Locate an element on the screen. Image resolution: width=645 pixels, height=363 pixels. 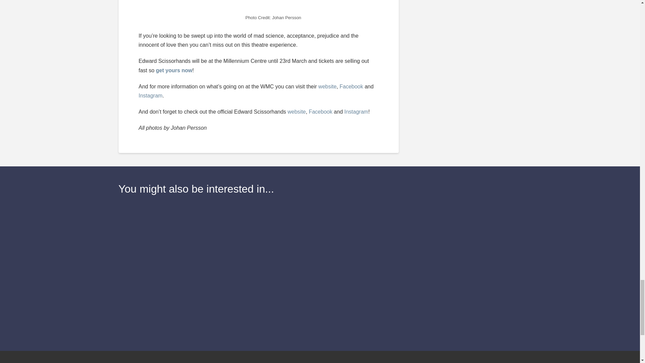
website is located at coordinates (297, 112).